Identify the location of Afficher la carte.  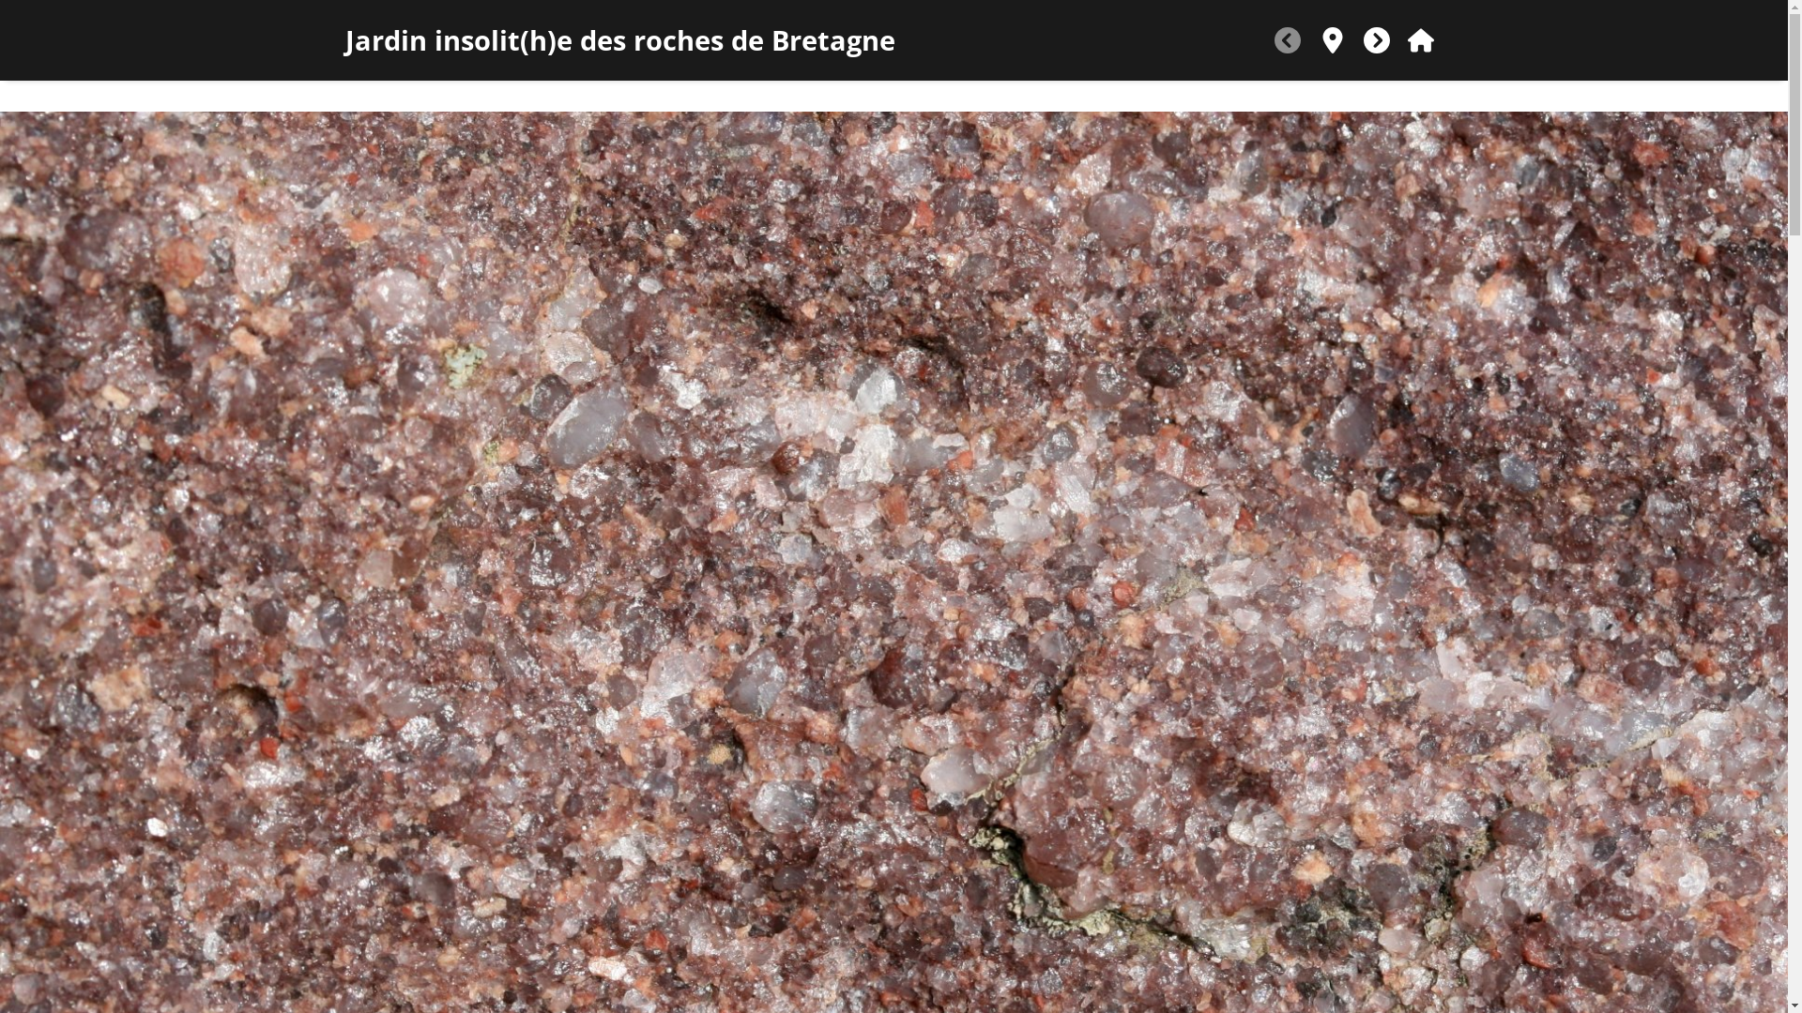
(1333, 40).